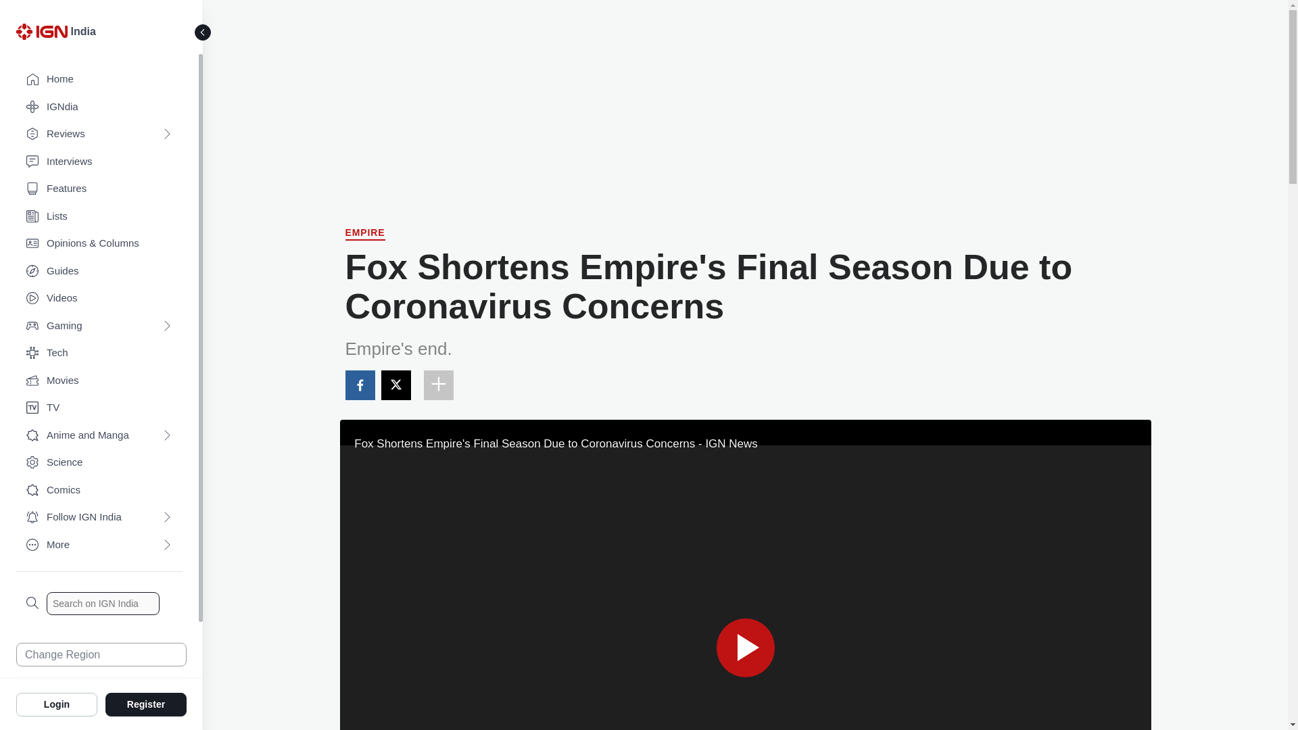  Describe the element at coordinates (99, 216) in the screenshot. I see `Lists` at that location.